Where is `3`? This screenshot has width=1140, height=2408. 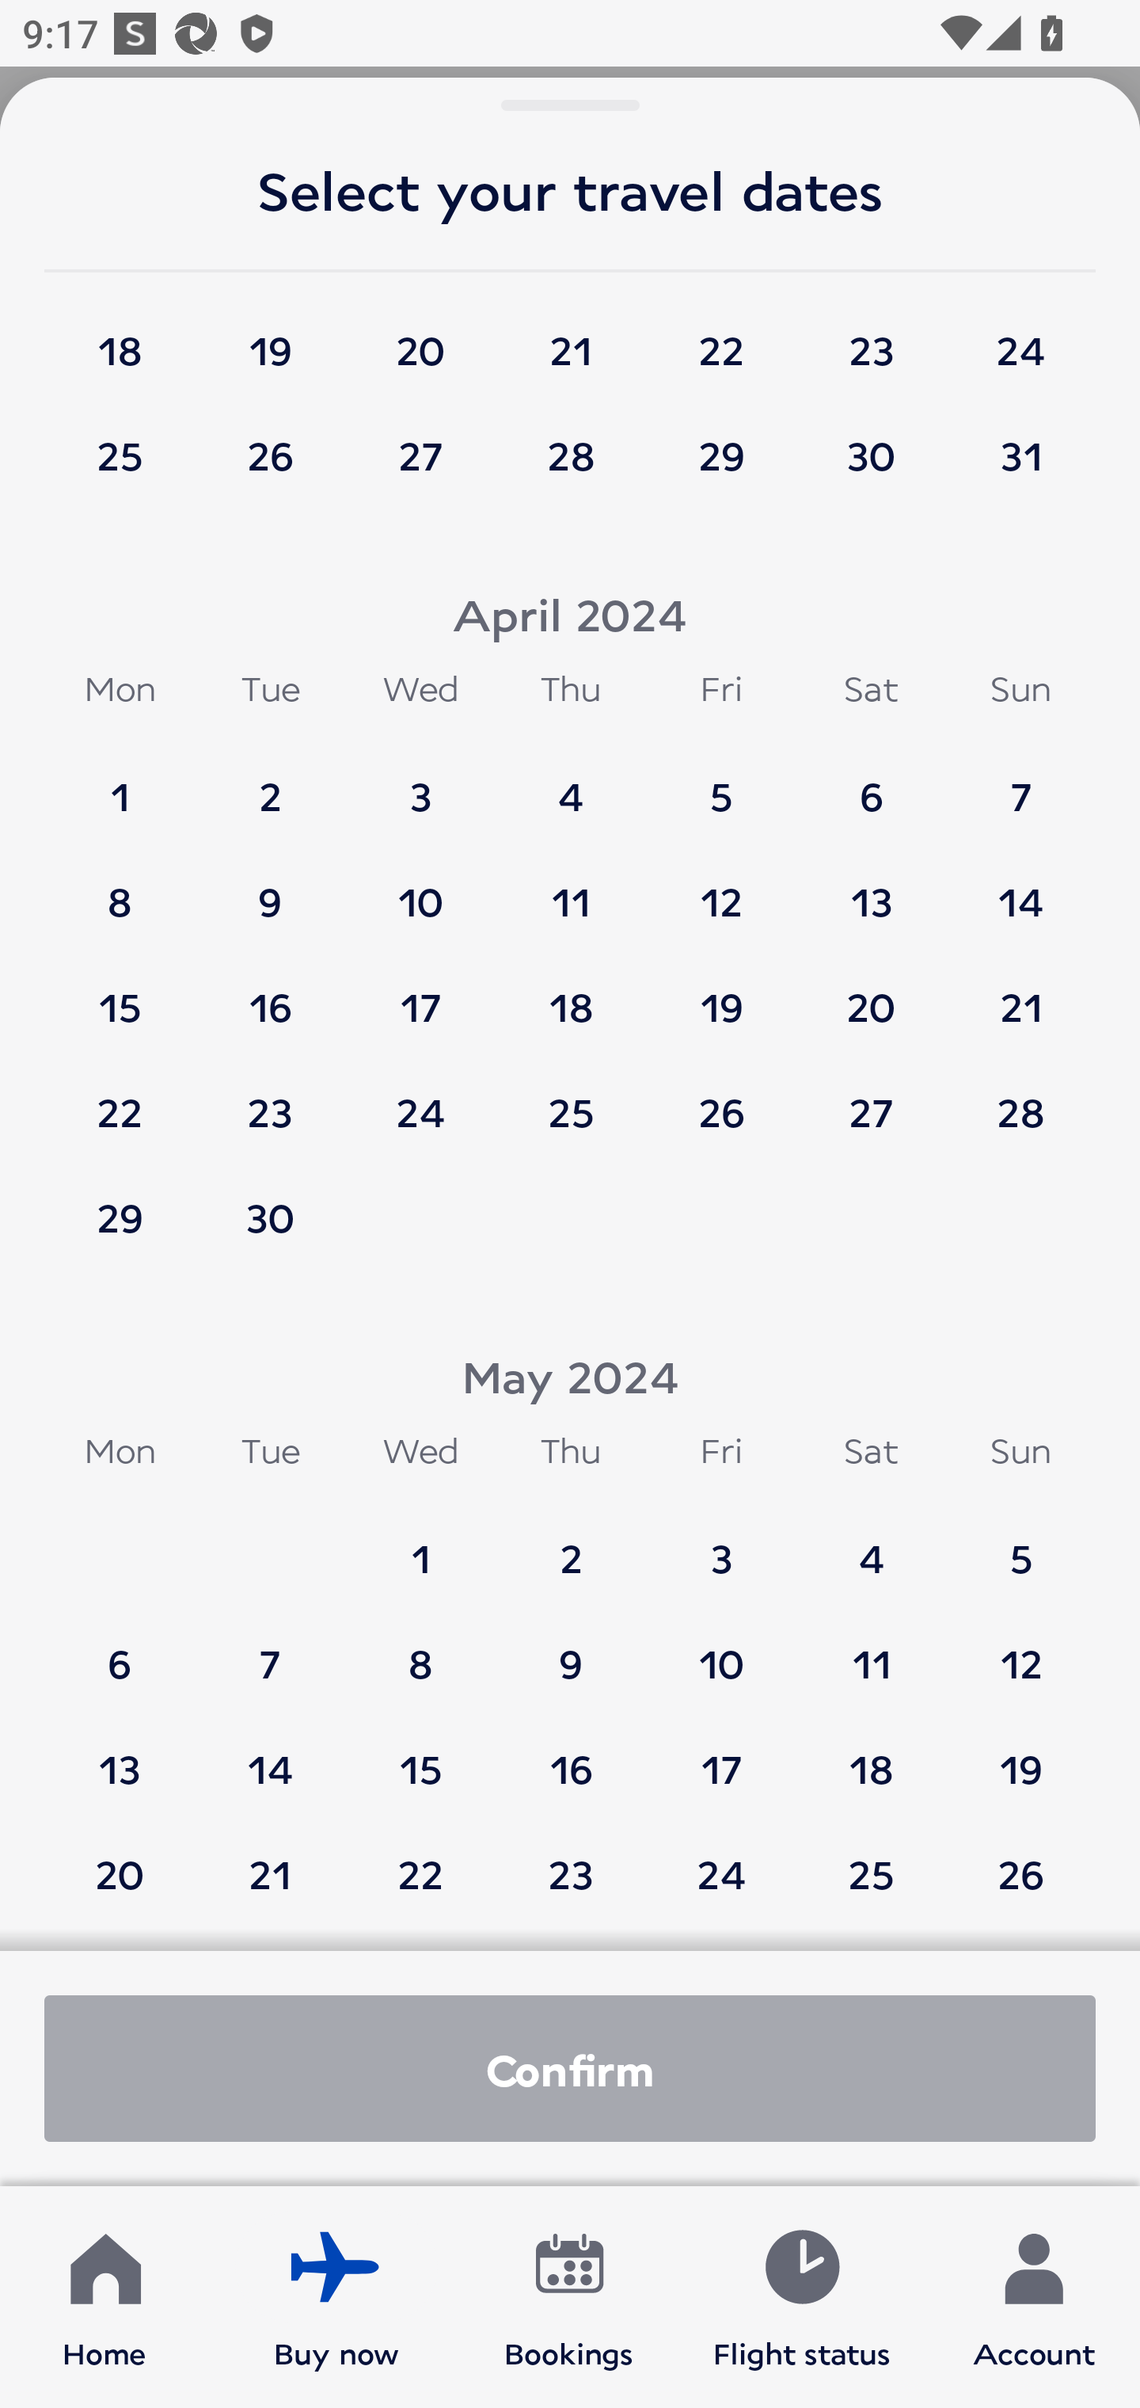 3 is located at coordinates (420, 783).